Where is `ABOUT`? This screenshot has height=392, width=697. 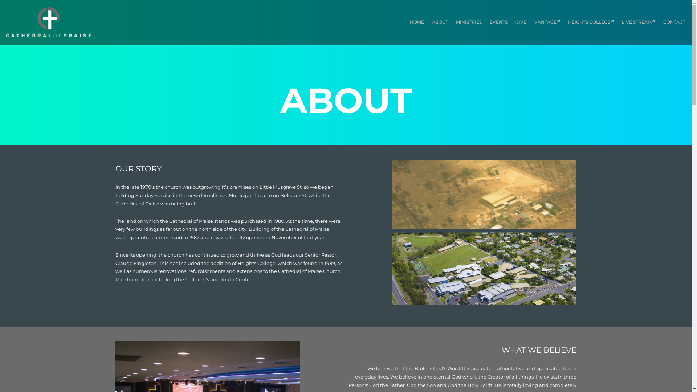
ABOUT is located at coordinates (440, 22).